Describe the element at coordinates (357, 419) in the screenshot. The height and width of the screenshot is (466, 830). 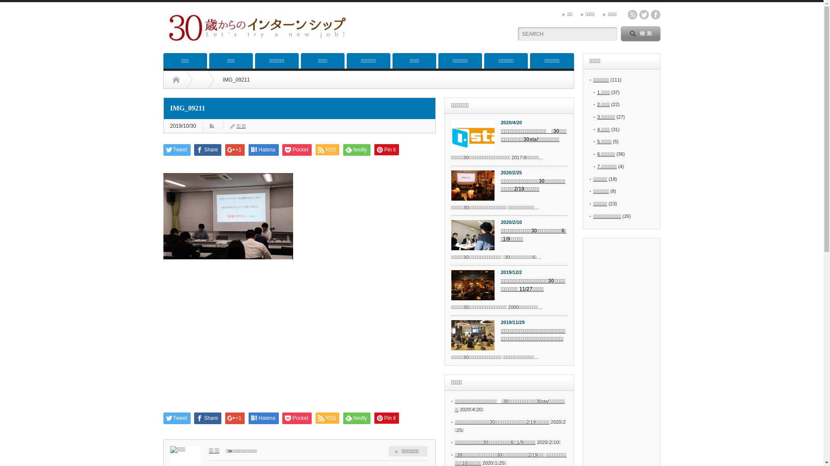
I see `feedly` at that location.